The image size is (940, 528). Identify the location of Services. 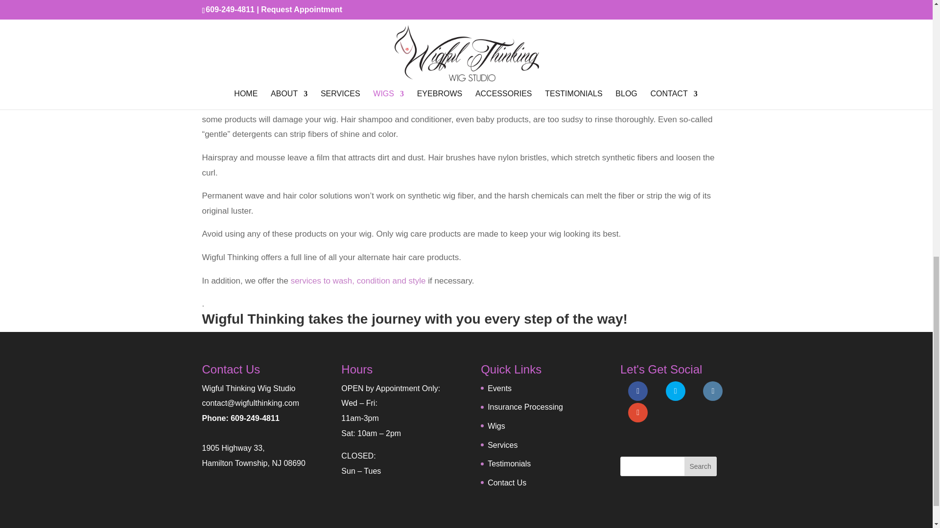
(502, 445).